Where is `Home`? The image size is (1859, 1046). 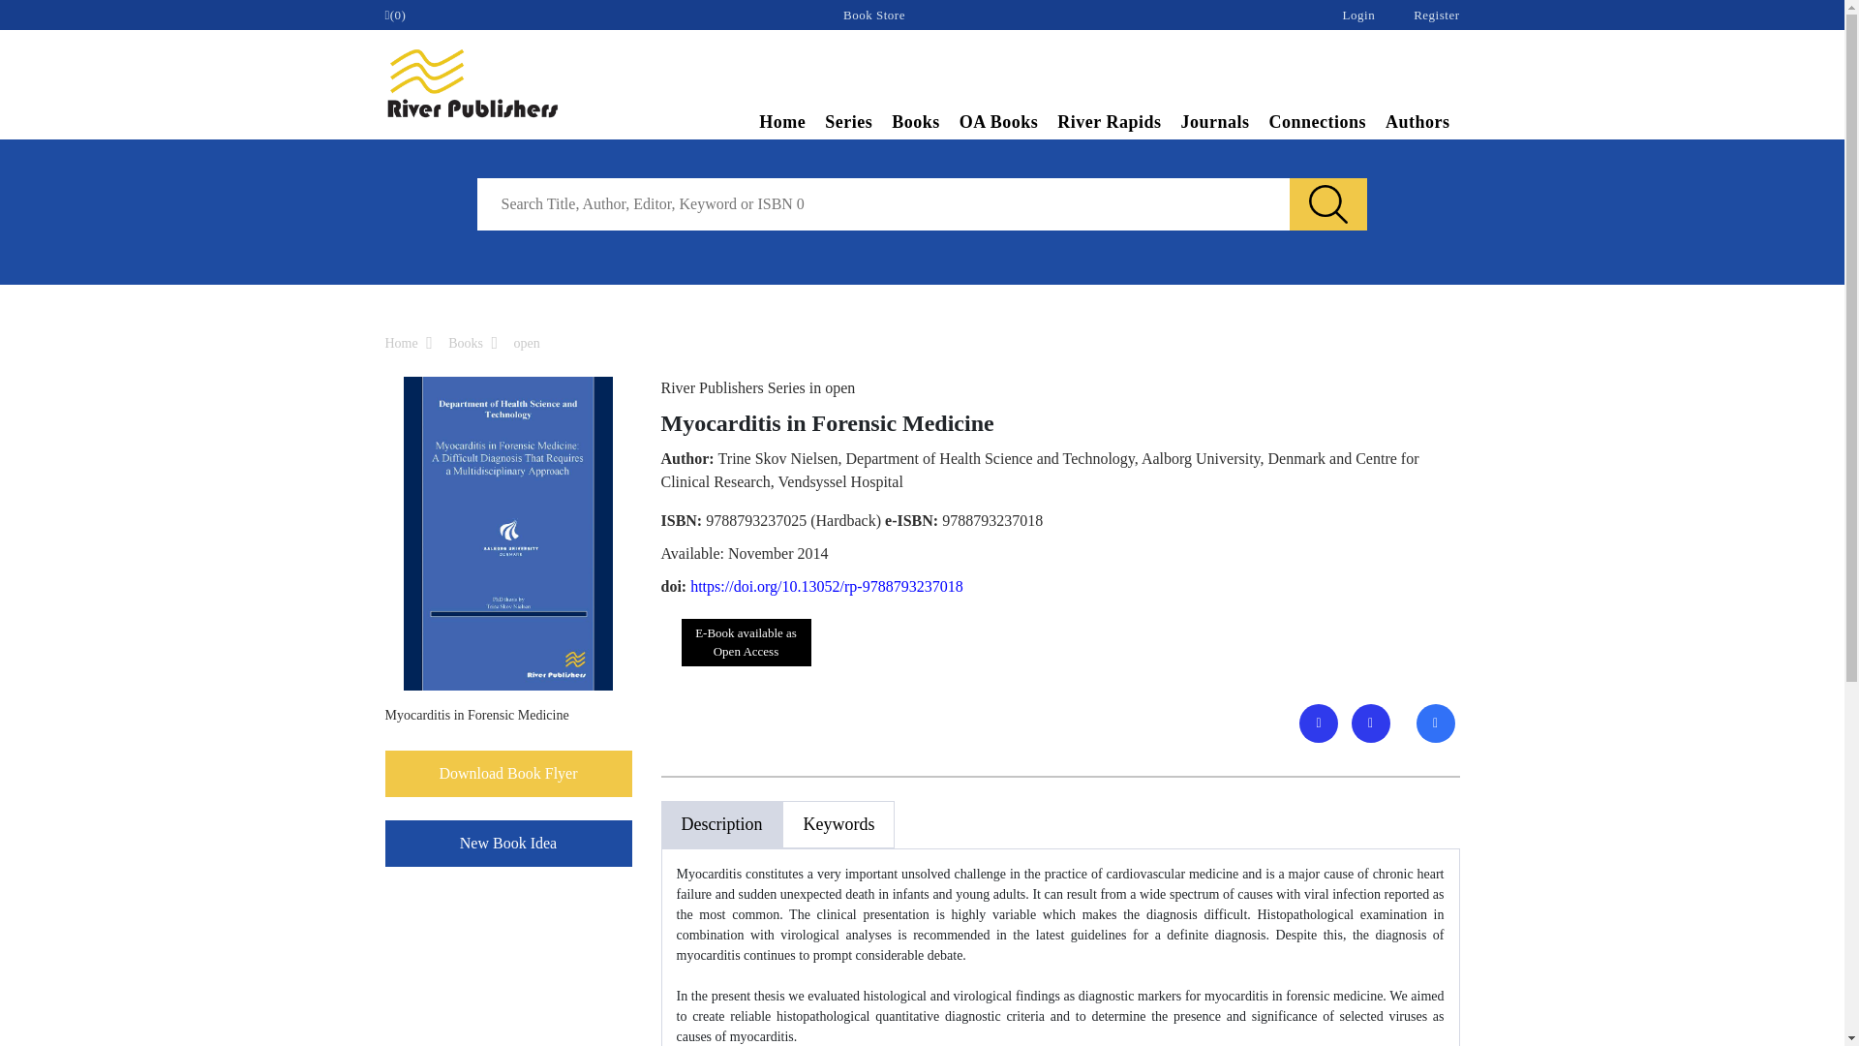 Home is located at coordinates (782, 124).